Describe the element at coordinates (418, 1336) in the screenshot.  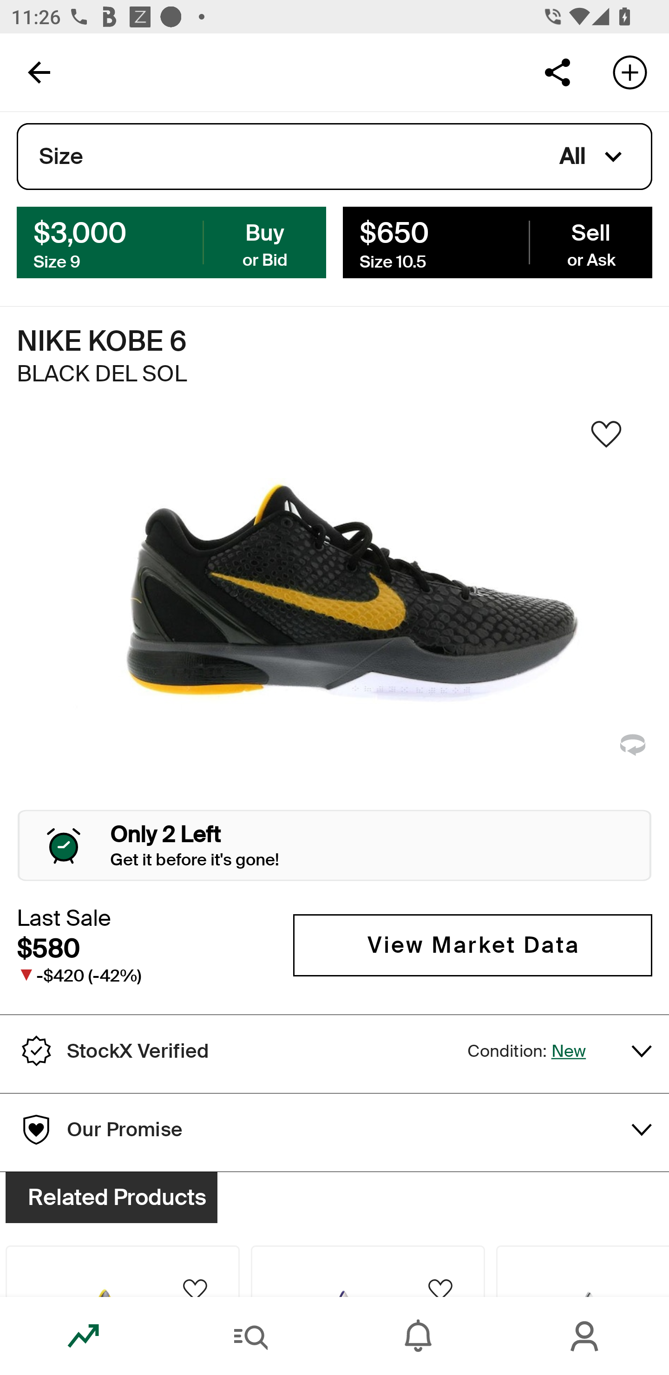
I see `Inbox` at that location.